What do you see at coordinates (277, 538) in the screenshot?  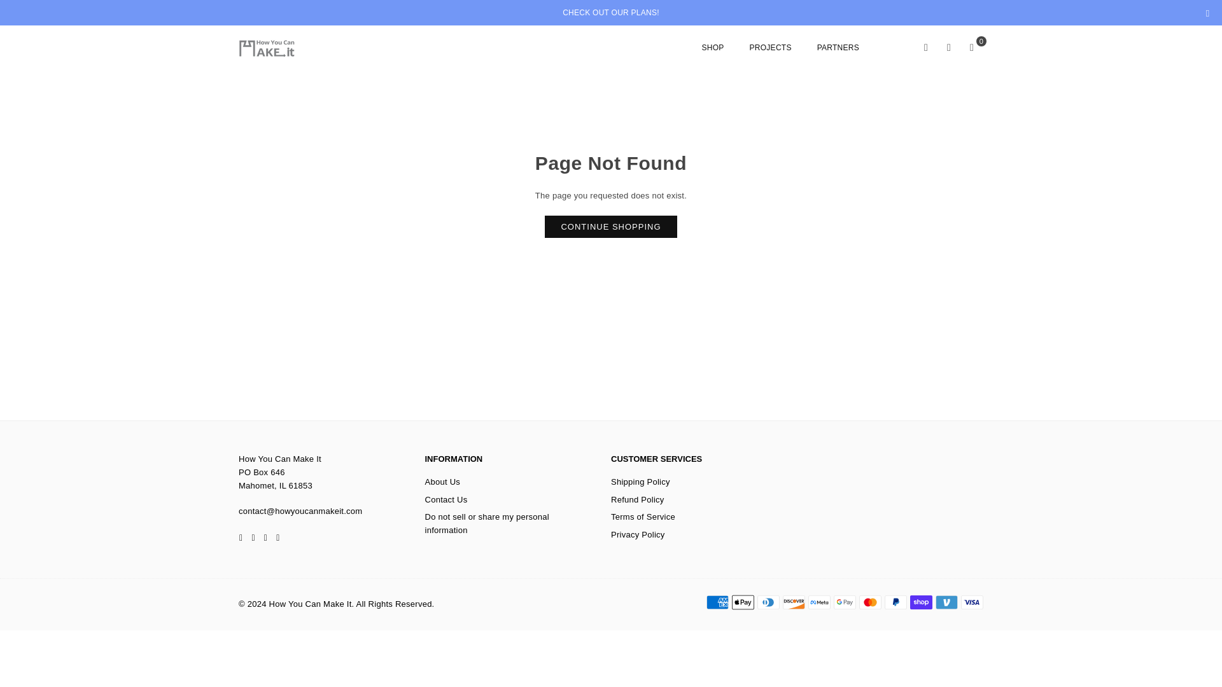 I see `Instagram` at bounding box center [277, 538].